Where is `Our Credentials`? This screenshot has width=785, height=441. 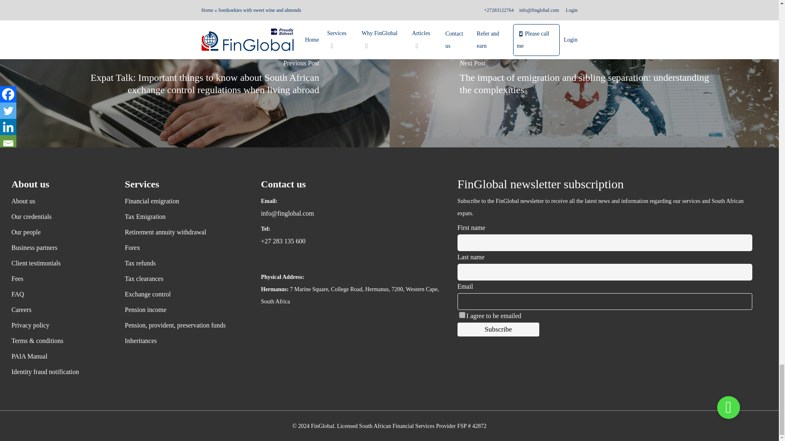 Our Credentials is located at coordinates (61, 217).